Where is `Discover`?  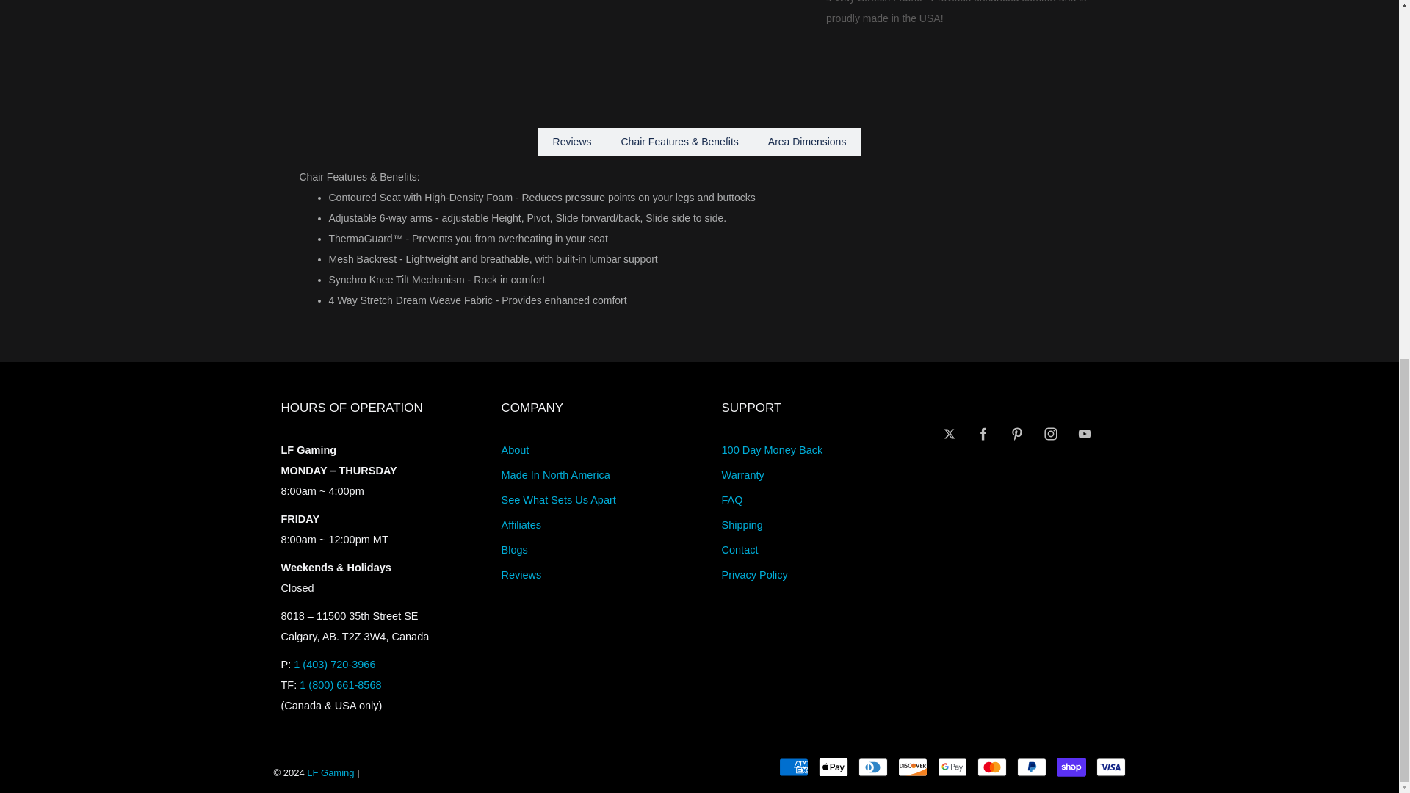
Discover is located at coordinates (913, 767).